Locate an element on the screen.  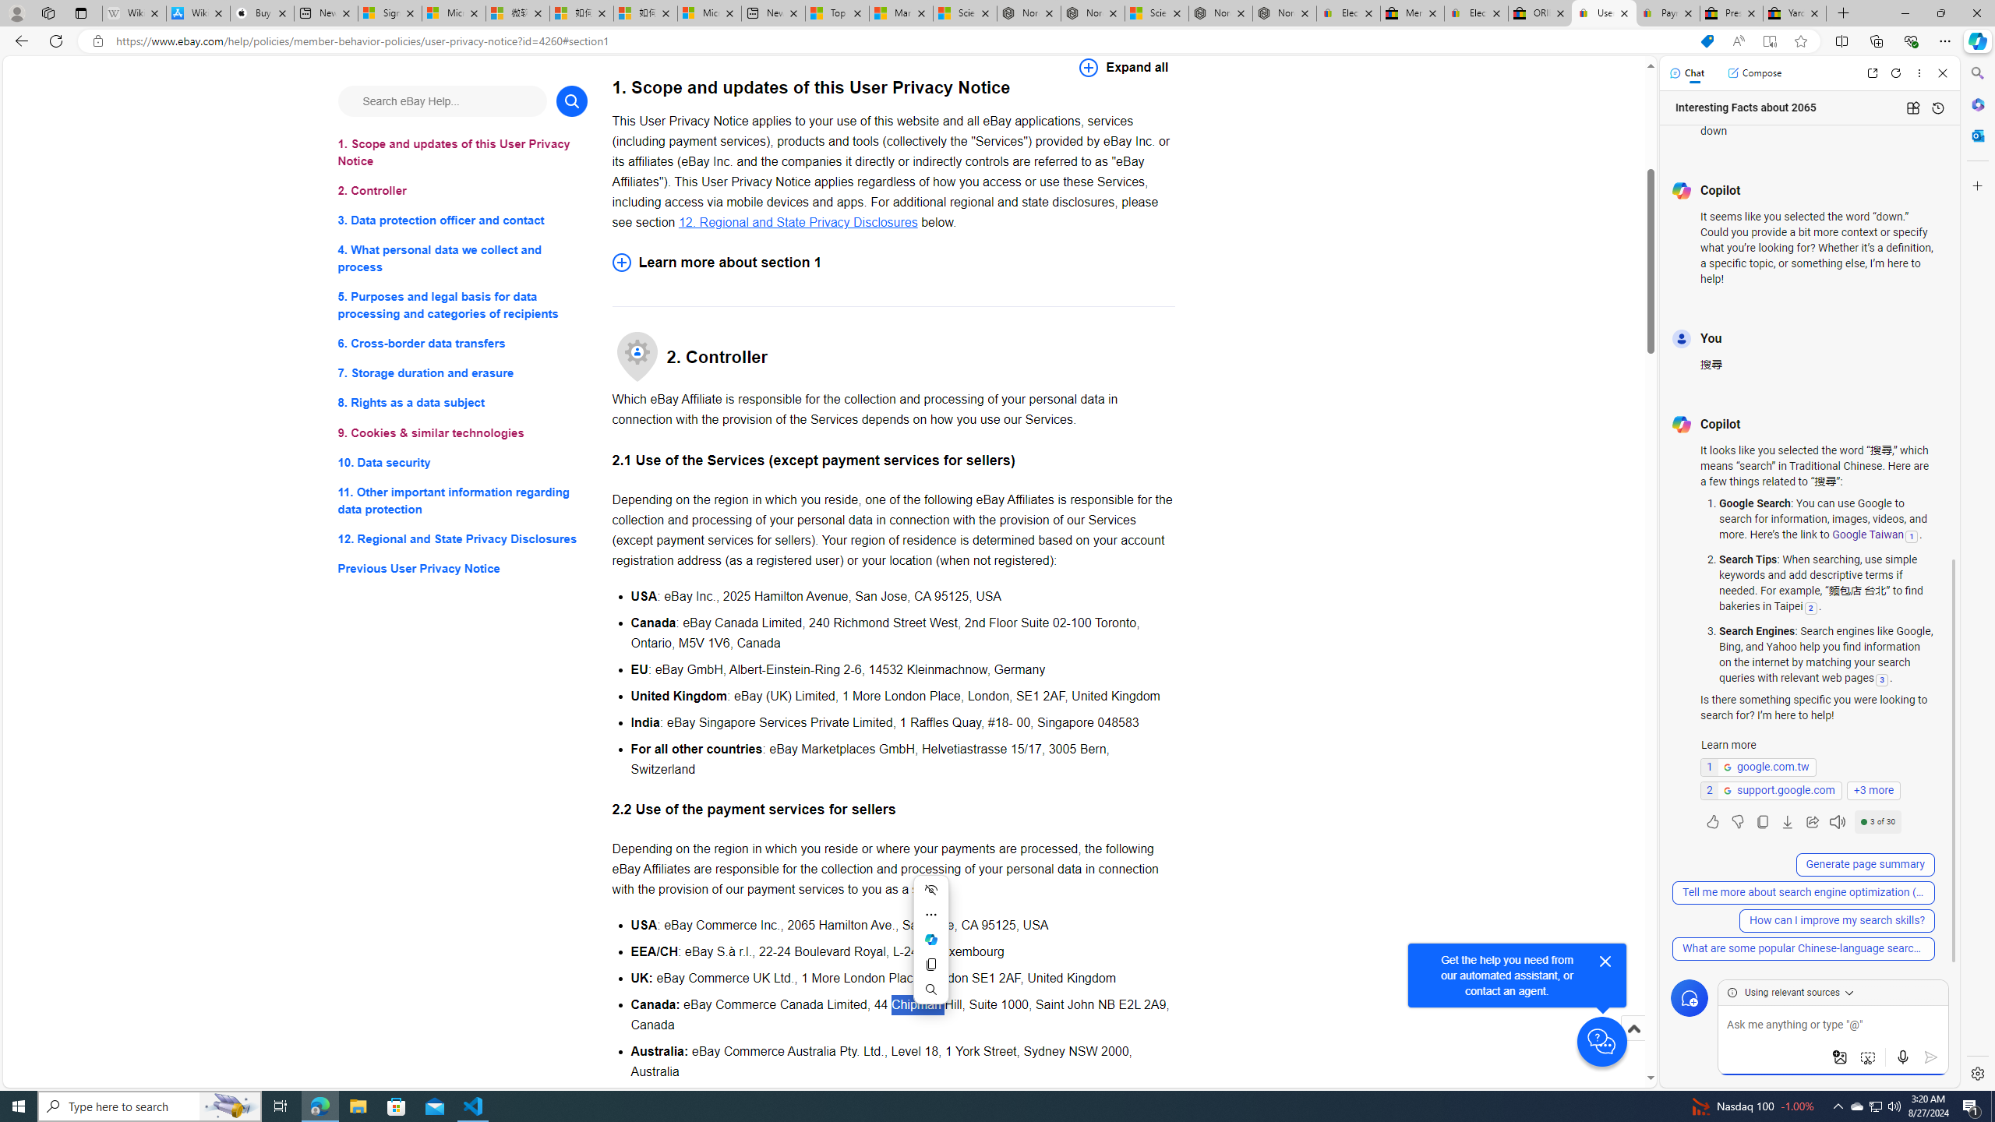
Marine life - MSN is located at coordinates (900, 13).